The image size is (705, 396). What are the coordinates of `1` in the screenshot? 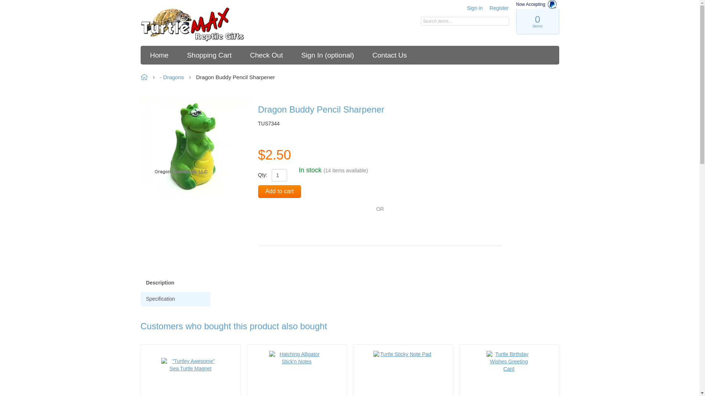 It's located at (279, 175).